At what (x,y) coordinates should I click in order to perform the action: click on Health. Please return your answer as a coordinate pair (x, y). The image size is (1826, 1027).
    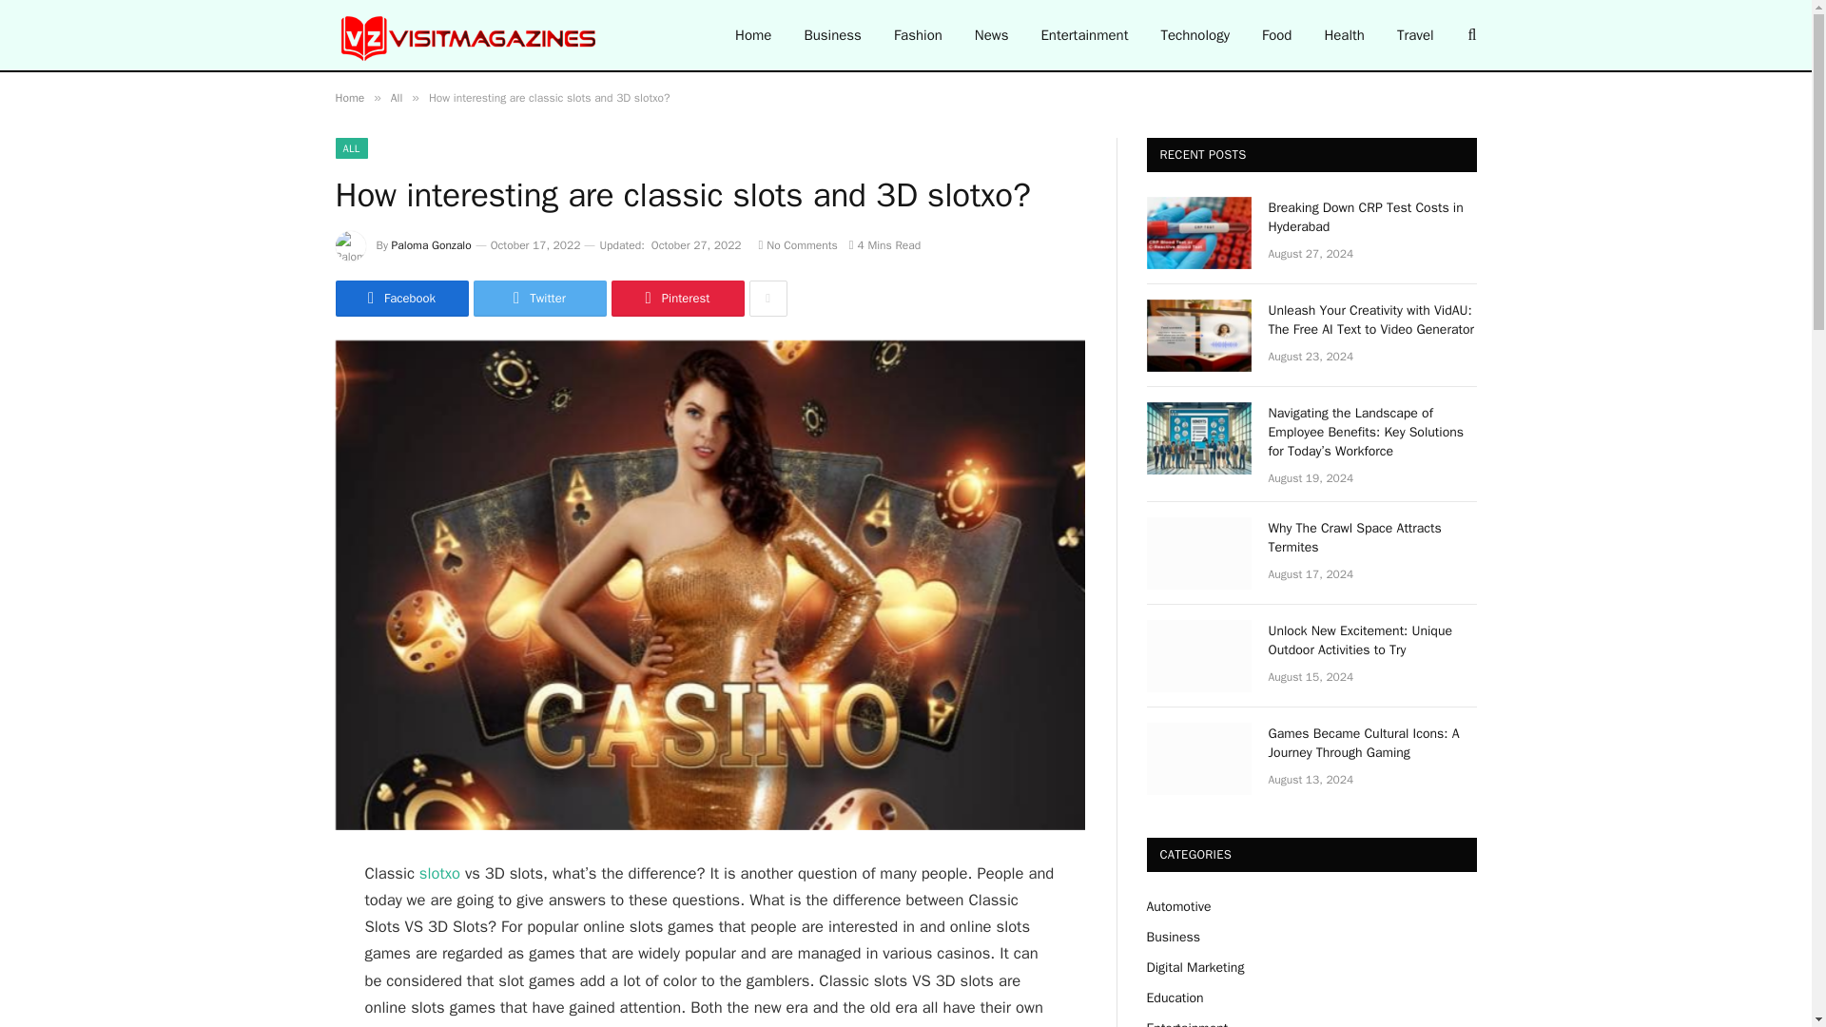
    Looking at the image, I should click on (1343, 35).